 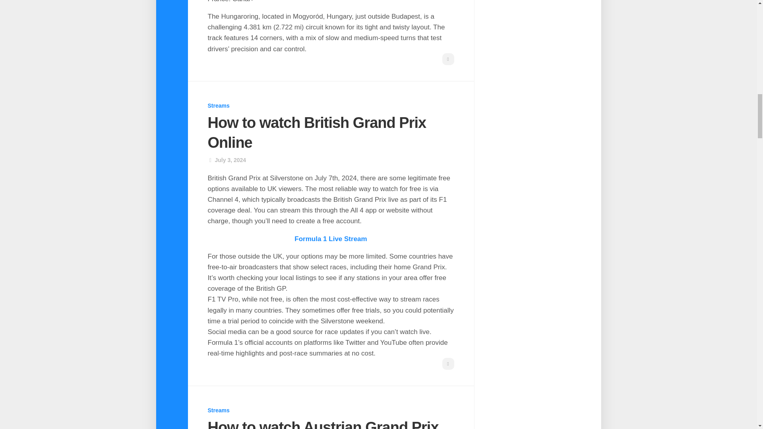 What do you see at coordinates (219, 410) in the screenshot?
I see `Streams` at bounding box center [219, 410].